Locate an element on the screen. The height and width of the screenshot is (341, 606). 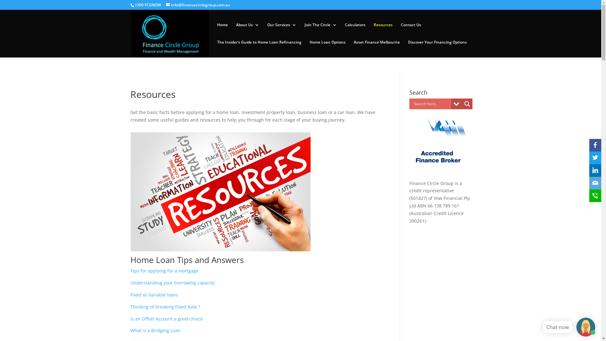
Thinking of breaking Fixed Rate ? is located at coordinates (165, 307).